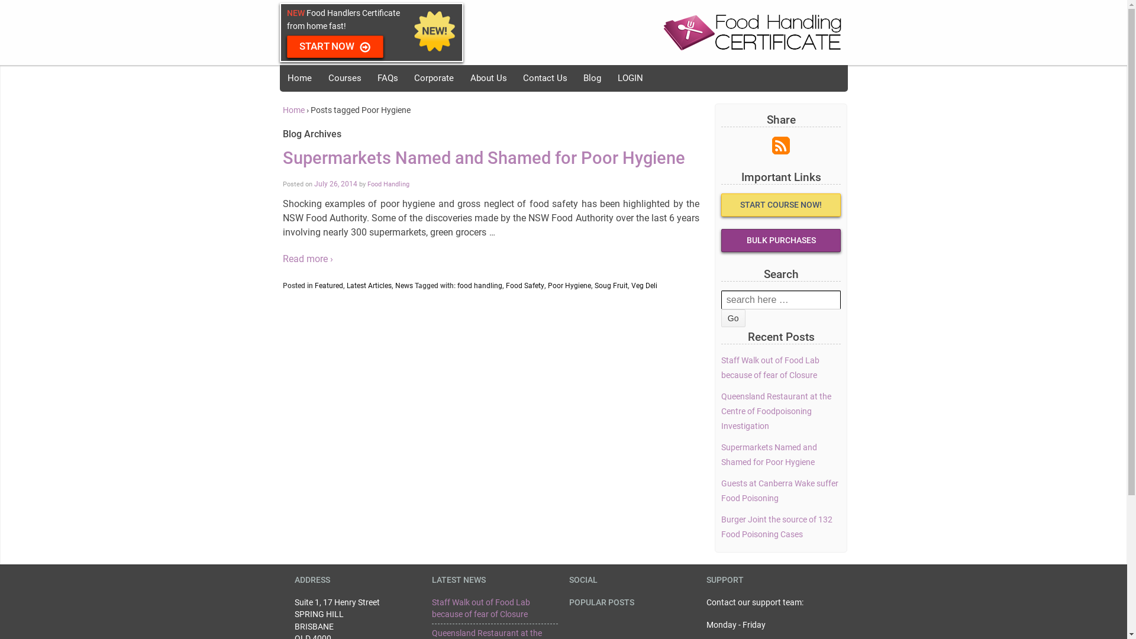  What do you see at coordinates (777, 527) in the screenshot?
I see `Burger Joint the source of 132 Food Poisoning Cases` at bounding box center [777, 527].